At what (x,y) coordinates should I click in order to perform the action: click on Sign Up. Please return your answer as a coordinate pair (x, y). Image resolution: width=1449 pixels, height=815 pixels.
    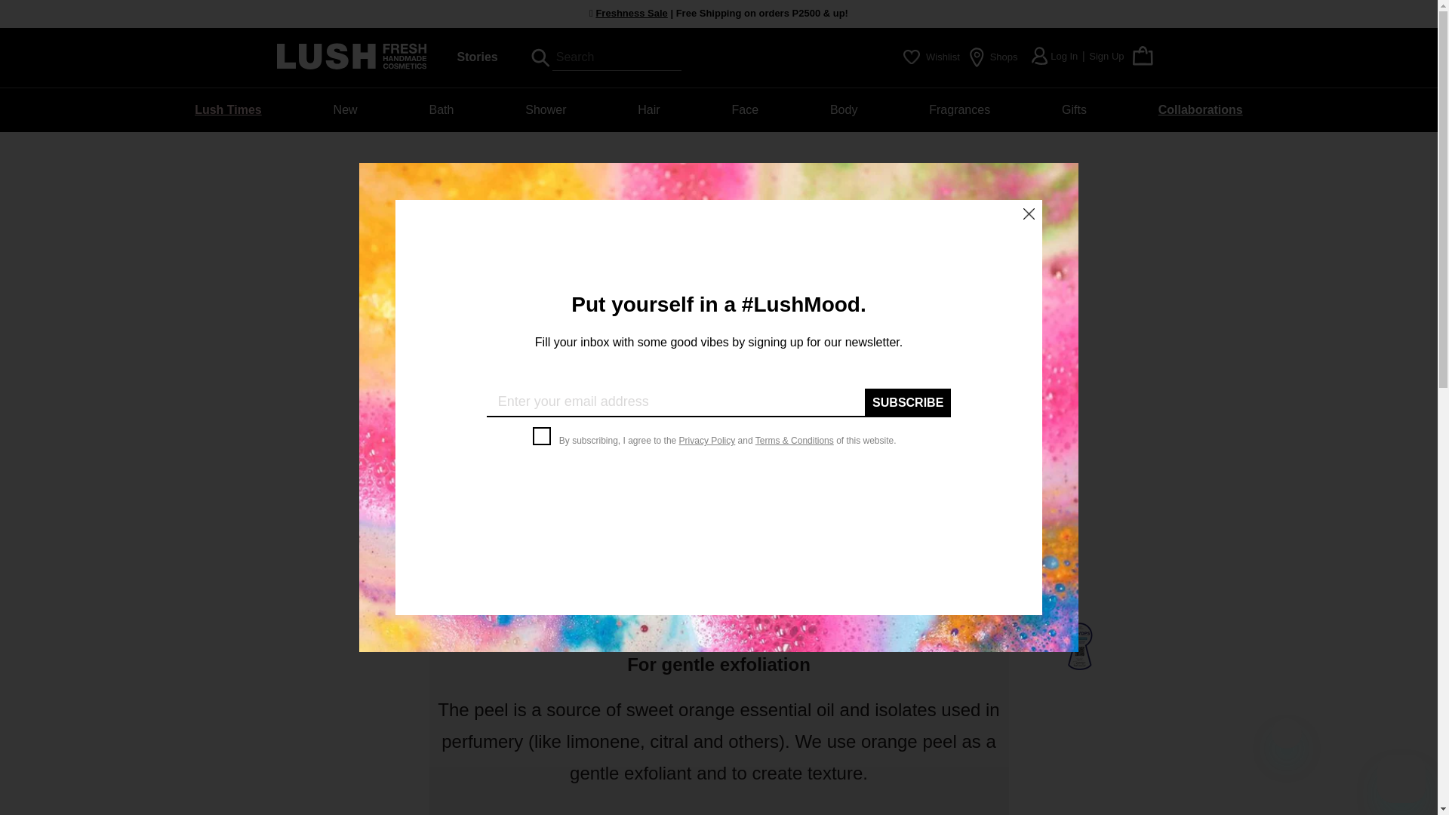
    Looking at the image, I should click on (1106, 56).